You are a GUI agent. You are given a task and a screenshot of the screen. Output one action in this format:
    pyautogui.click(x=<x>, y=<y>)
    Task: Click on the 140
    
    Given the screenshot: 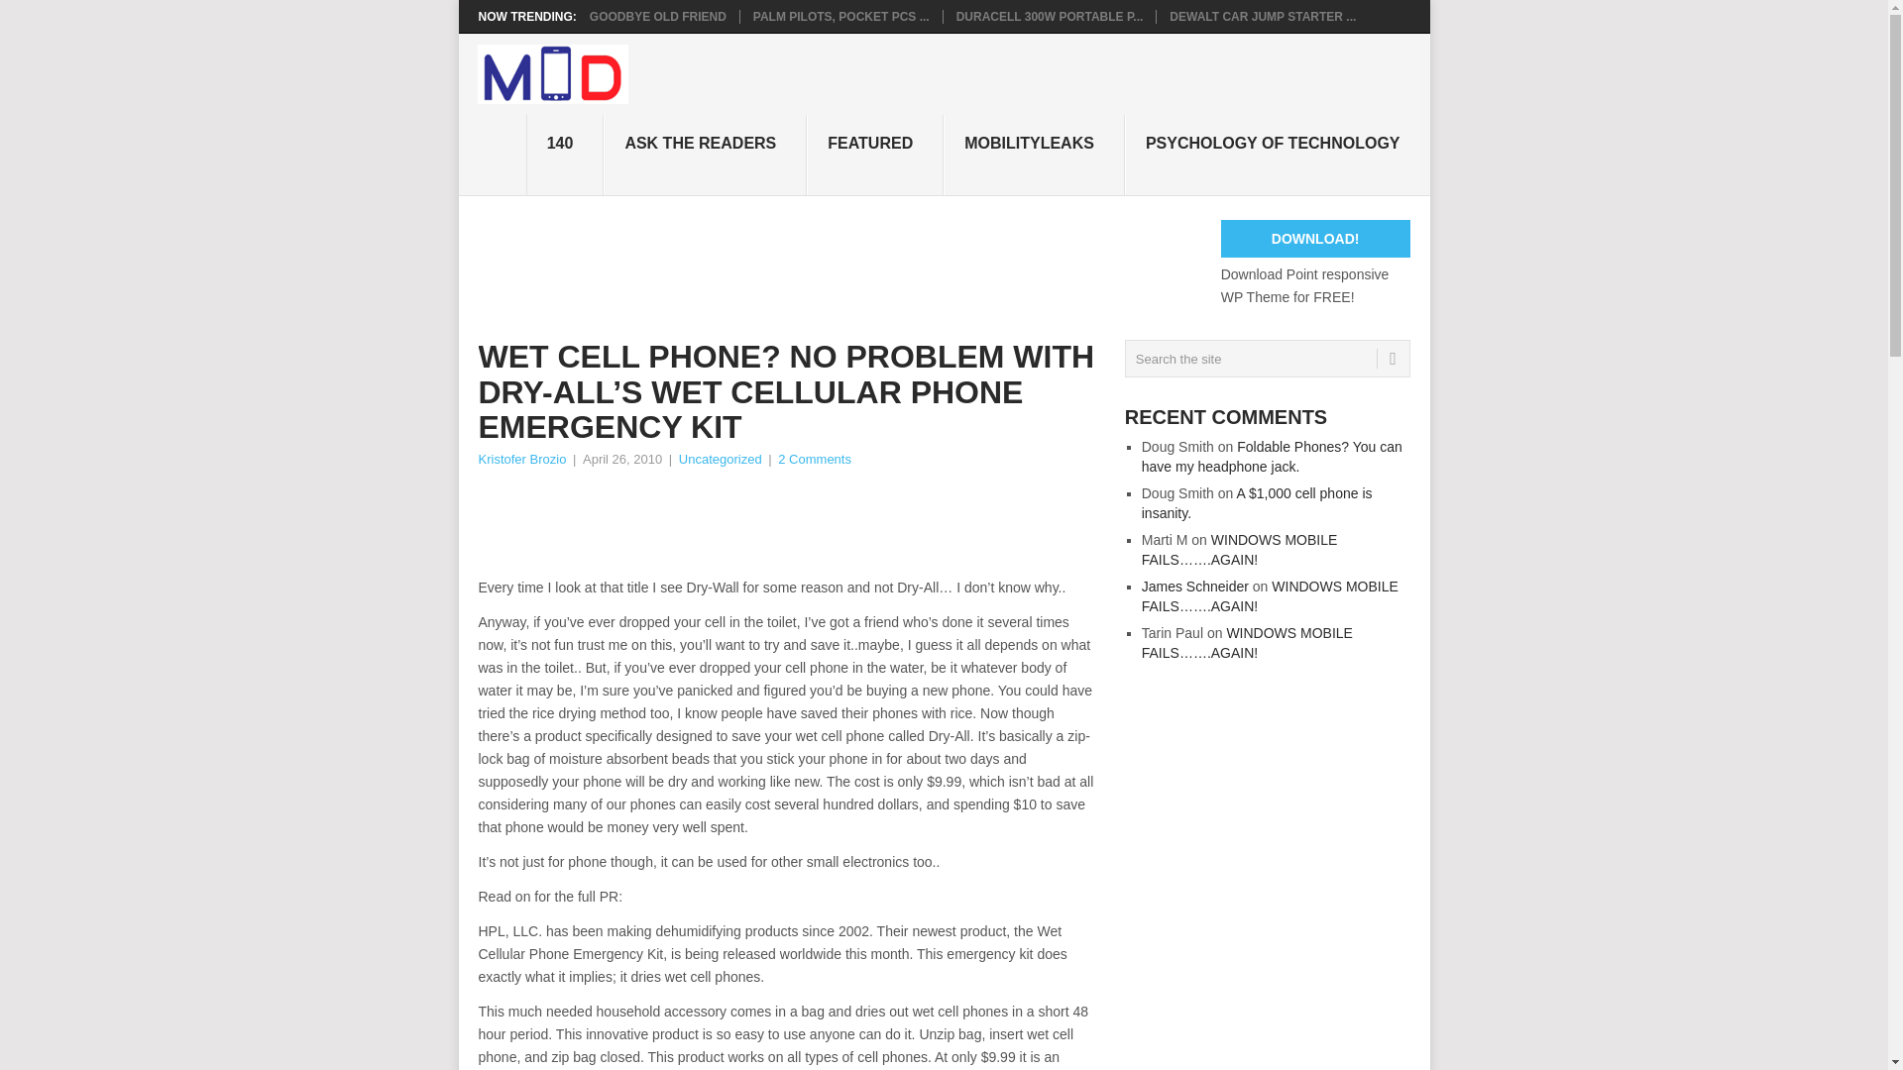 What is the action you would take?
    pyautogui.click(x=565, y=155)
    